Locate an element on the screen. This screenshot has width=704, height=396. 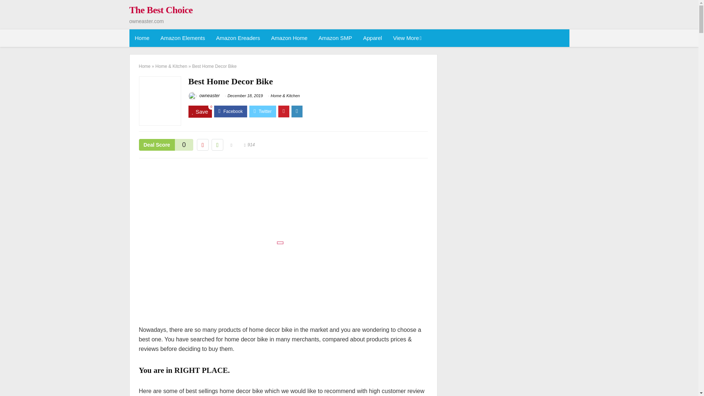
View More is located at coordinates (407, 38).